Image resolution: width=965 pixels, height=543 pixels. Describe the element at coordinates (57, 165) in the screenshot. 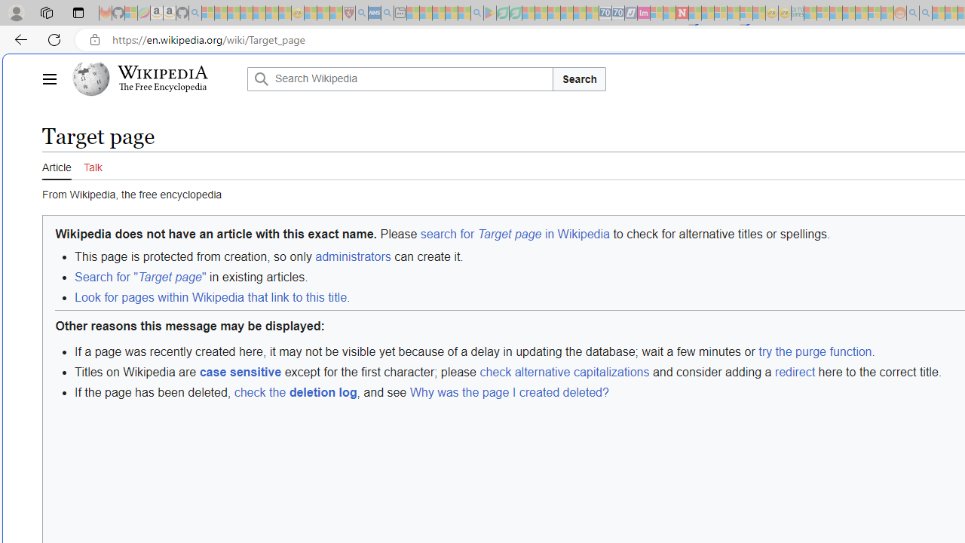

I see `Article` at that location.